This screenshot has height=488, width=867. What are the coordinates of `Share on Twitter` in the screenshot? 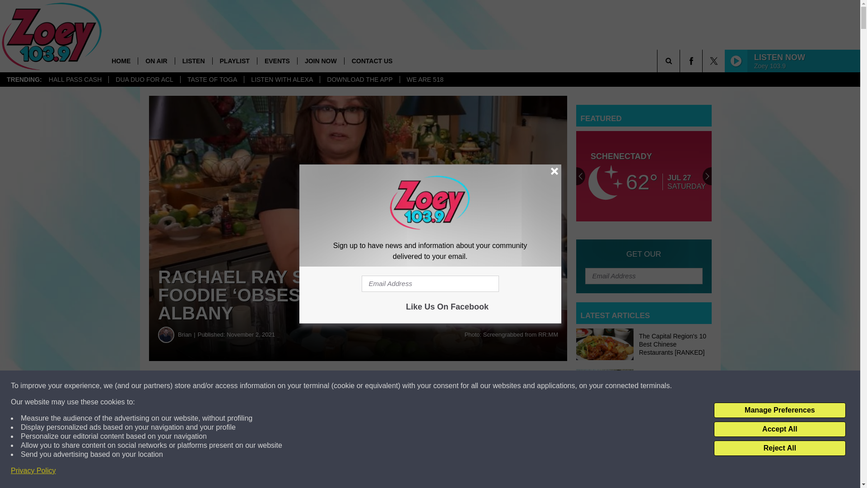 It's located at (442, 386).